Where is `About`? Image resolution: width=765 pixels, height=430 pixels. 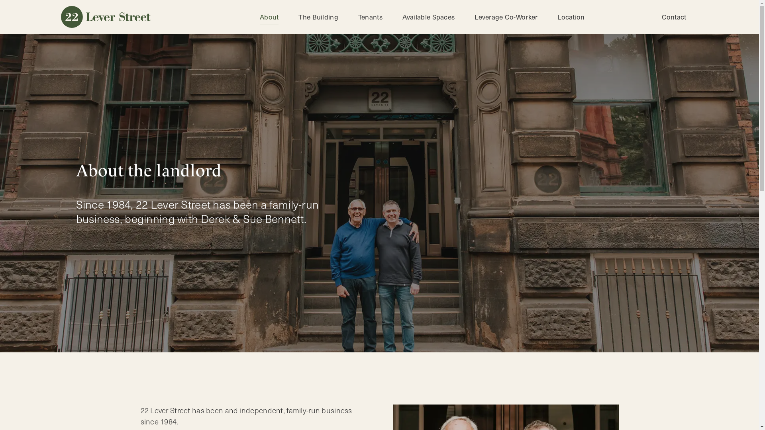 About is located at coordinates (269, 17).